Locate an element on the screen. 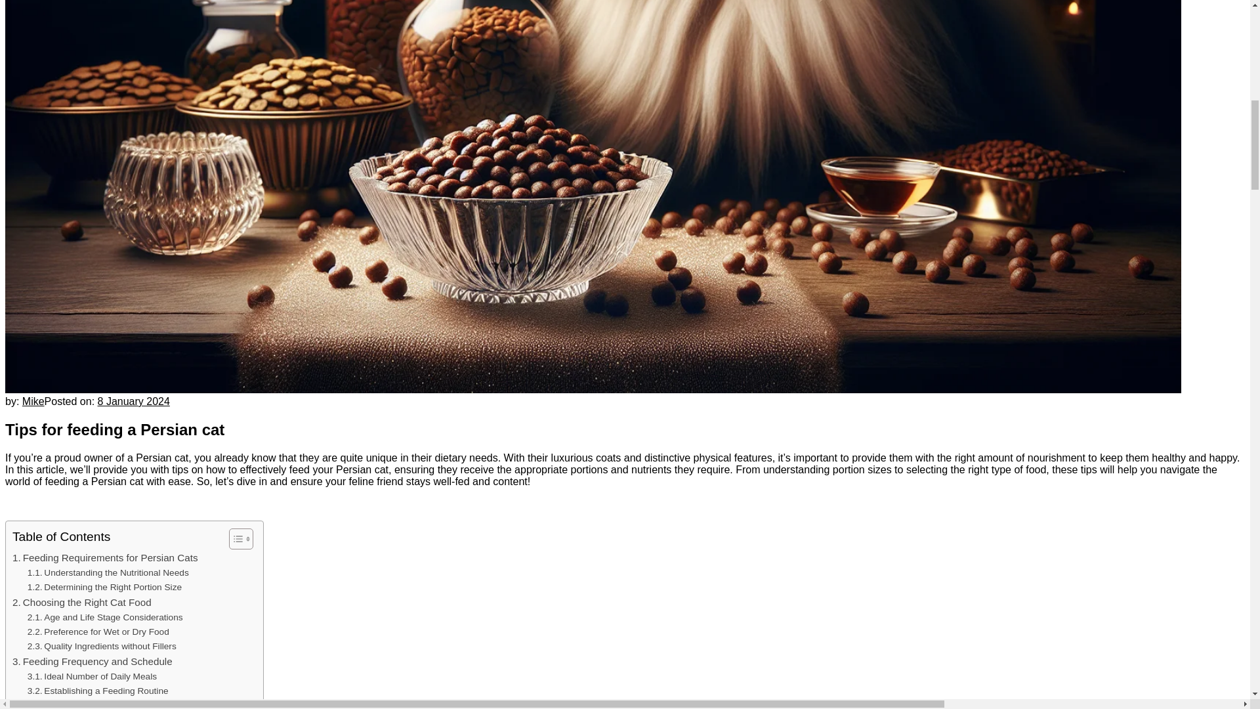 The height and width of the screenshot is (709, 1260). Ideal Number of Daily Meals is located at coordinates (92, 676).